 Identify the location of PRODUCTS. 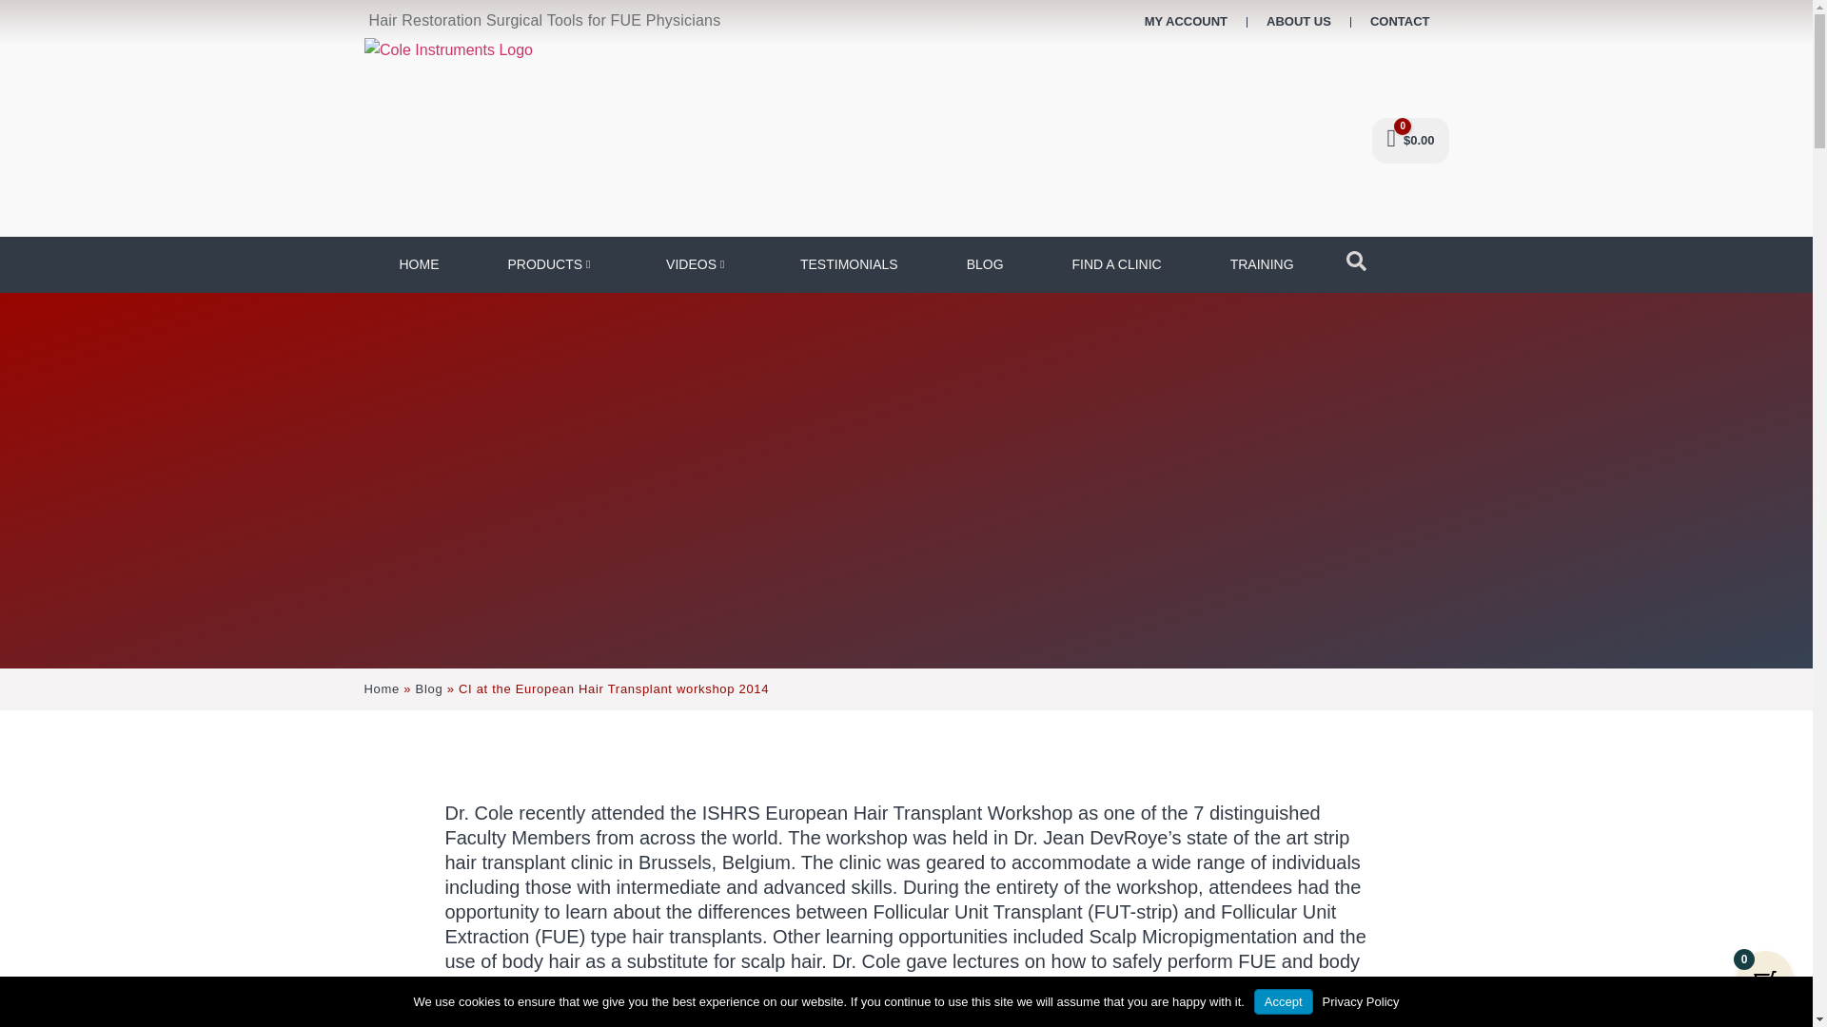
(550, 264).